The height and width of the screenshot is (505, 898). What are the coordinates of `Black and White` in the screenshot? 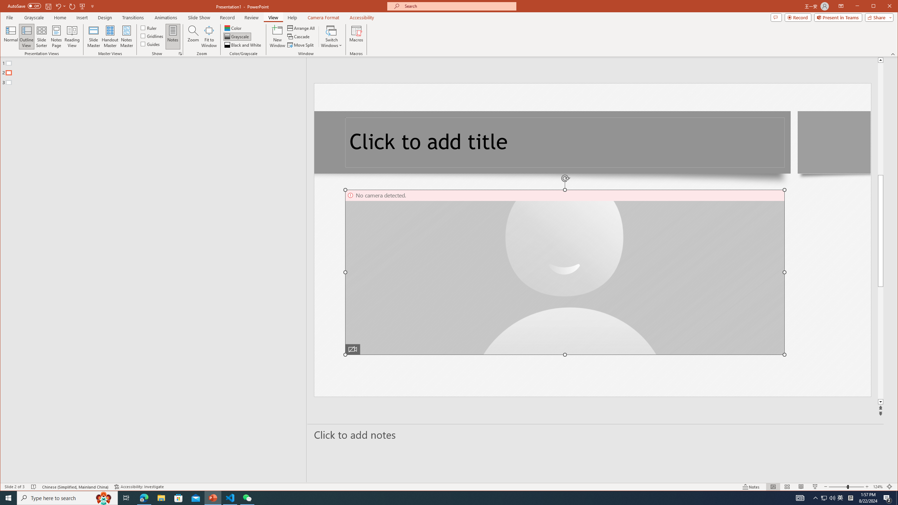 It's located at (824, 498).